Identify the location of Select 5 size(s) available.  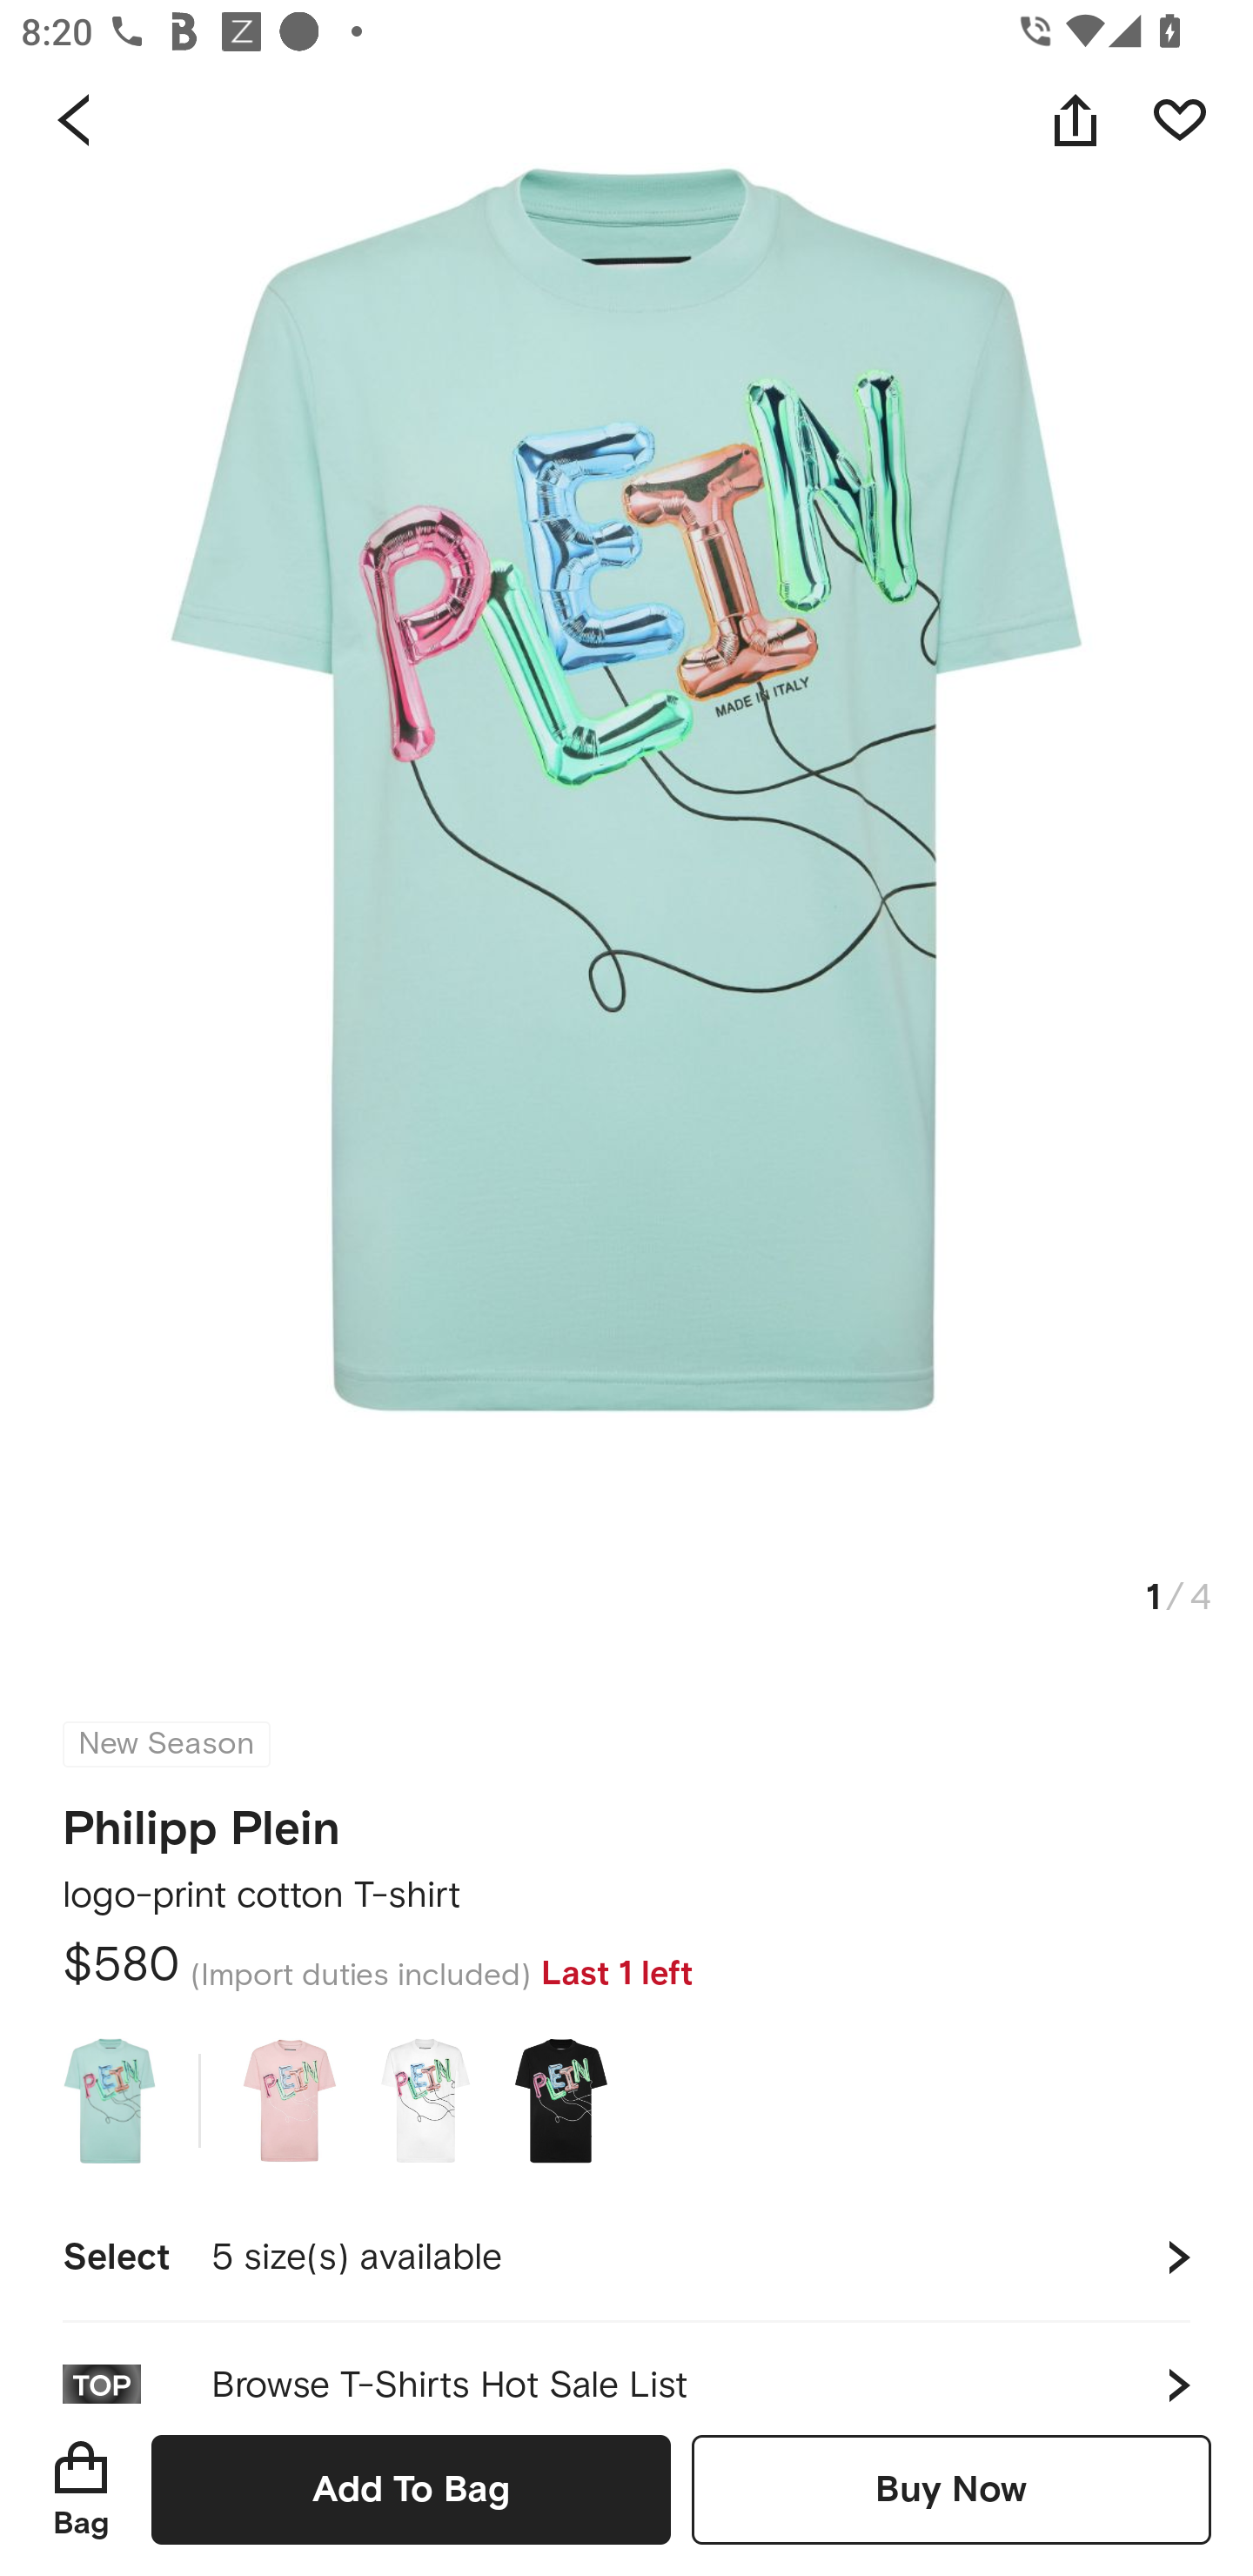
(626, 2257).